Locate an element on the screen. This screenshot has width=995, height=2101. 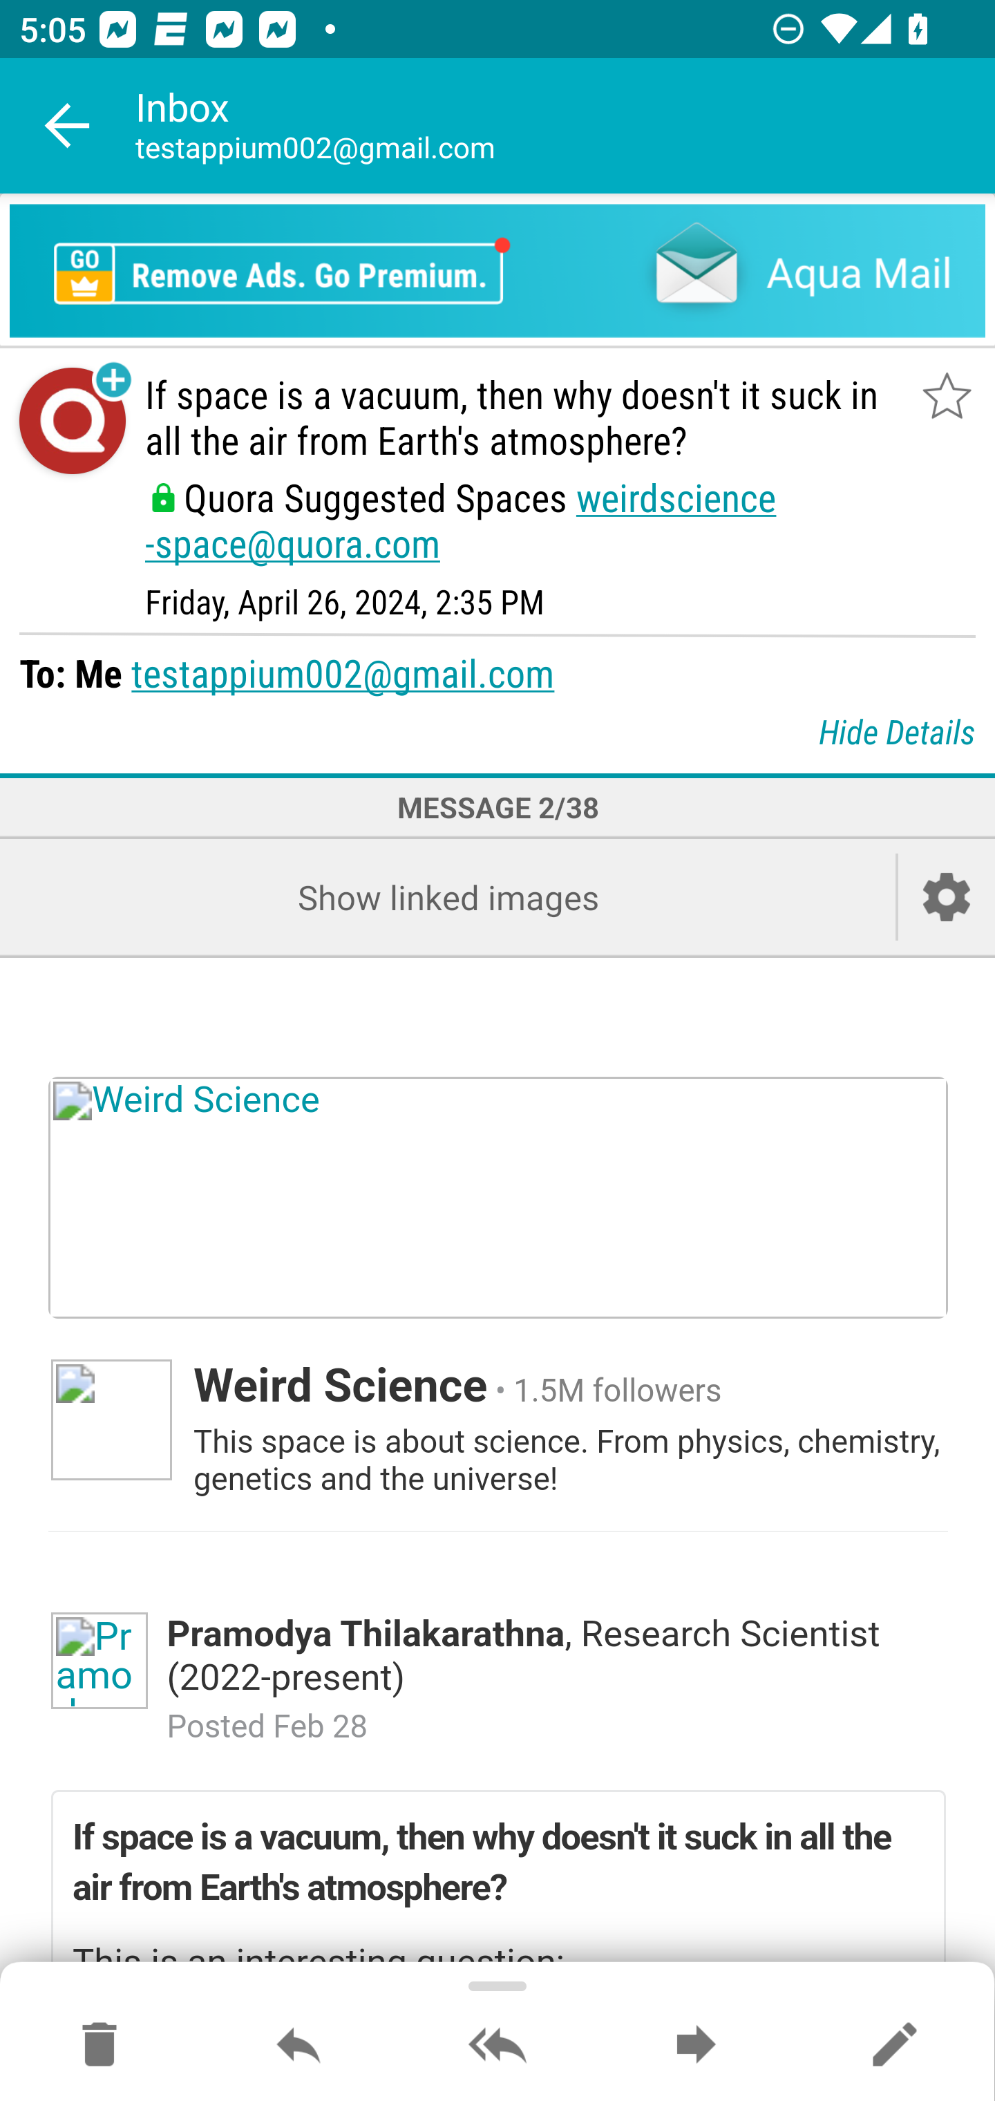
Sender contact button is located at coordinates (72, 422).